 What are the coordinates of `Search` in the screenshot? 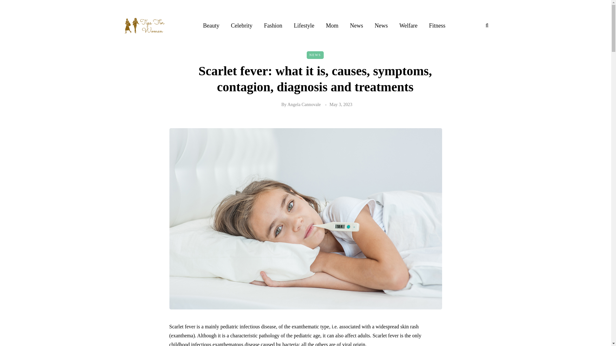 It's located at (19, 6).